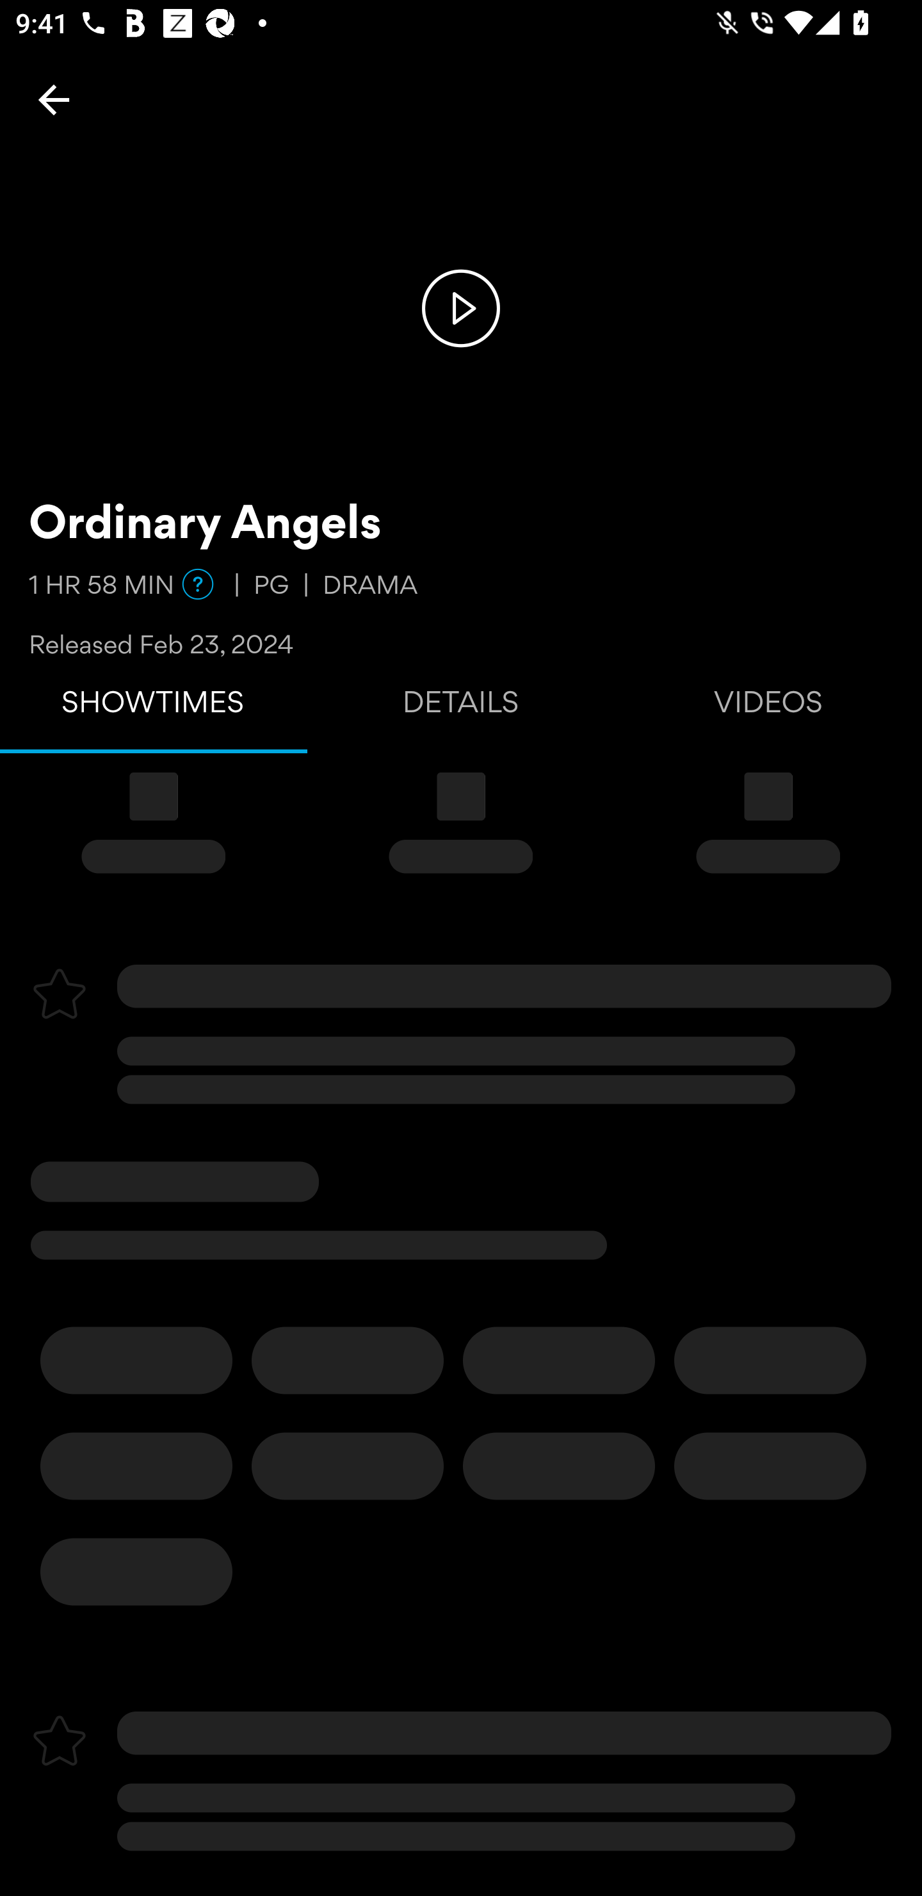 This screenshot has width=922, height=1896. What do you see at coordinates (198, 584) in the screenshot?
I see `Help` at bounding box center [198, 584].